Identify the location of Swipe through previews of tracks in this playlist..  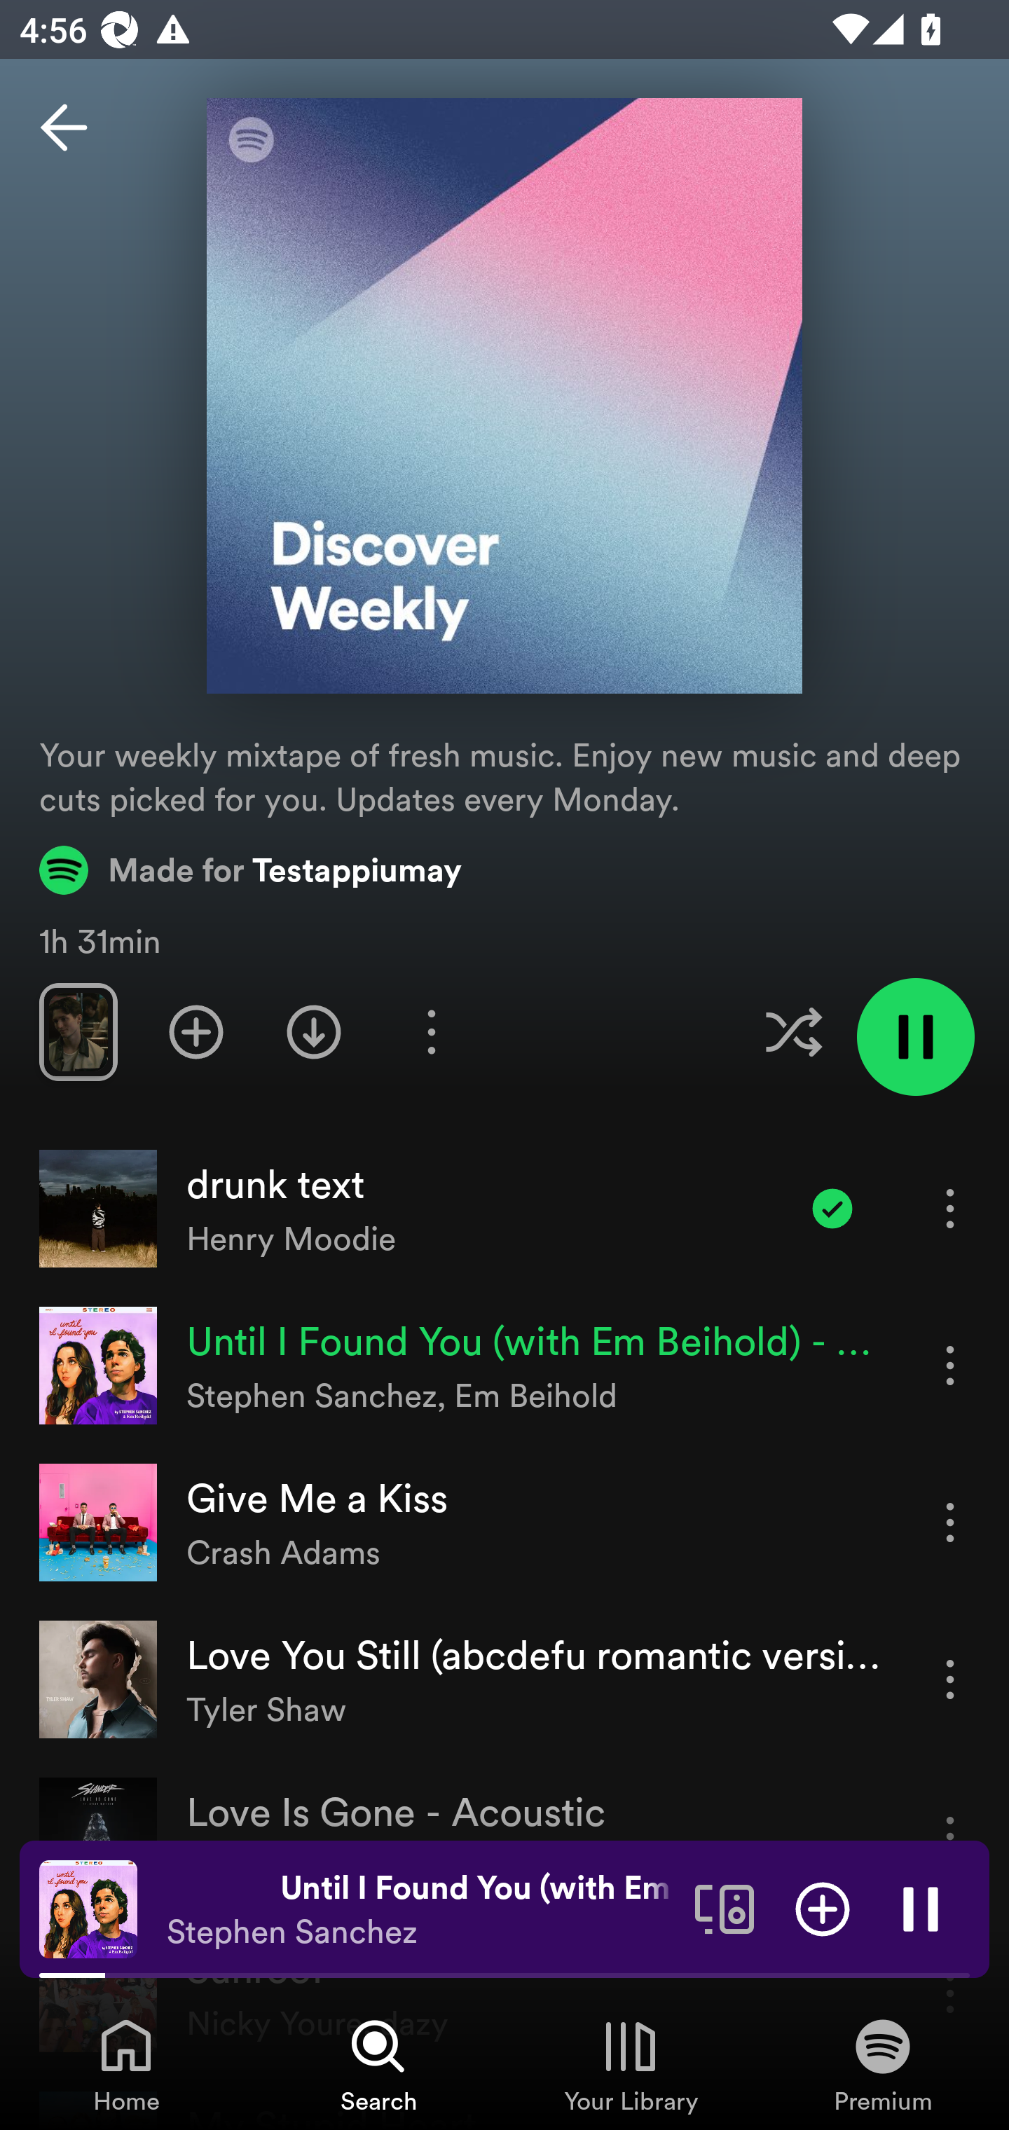
(78, 1031).